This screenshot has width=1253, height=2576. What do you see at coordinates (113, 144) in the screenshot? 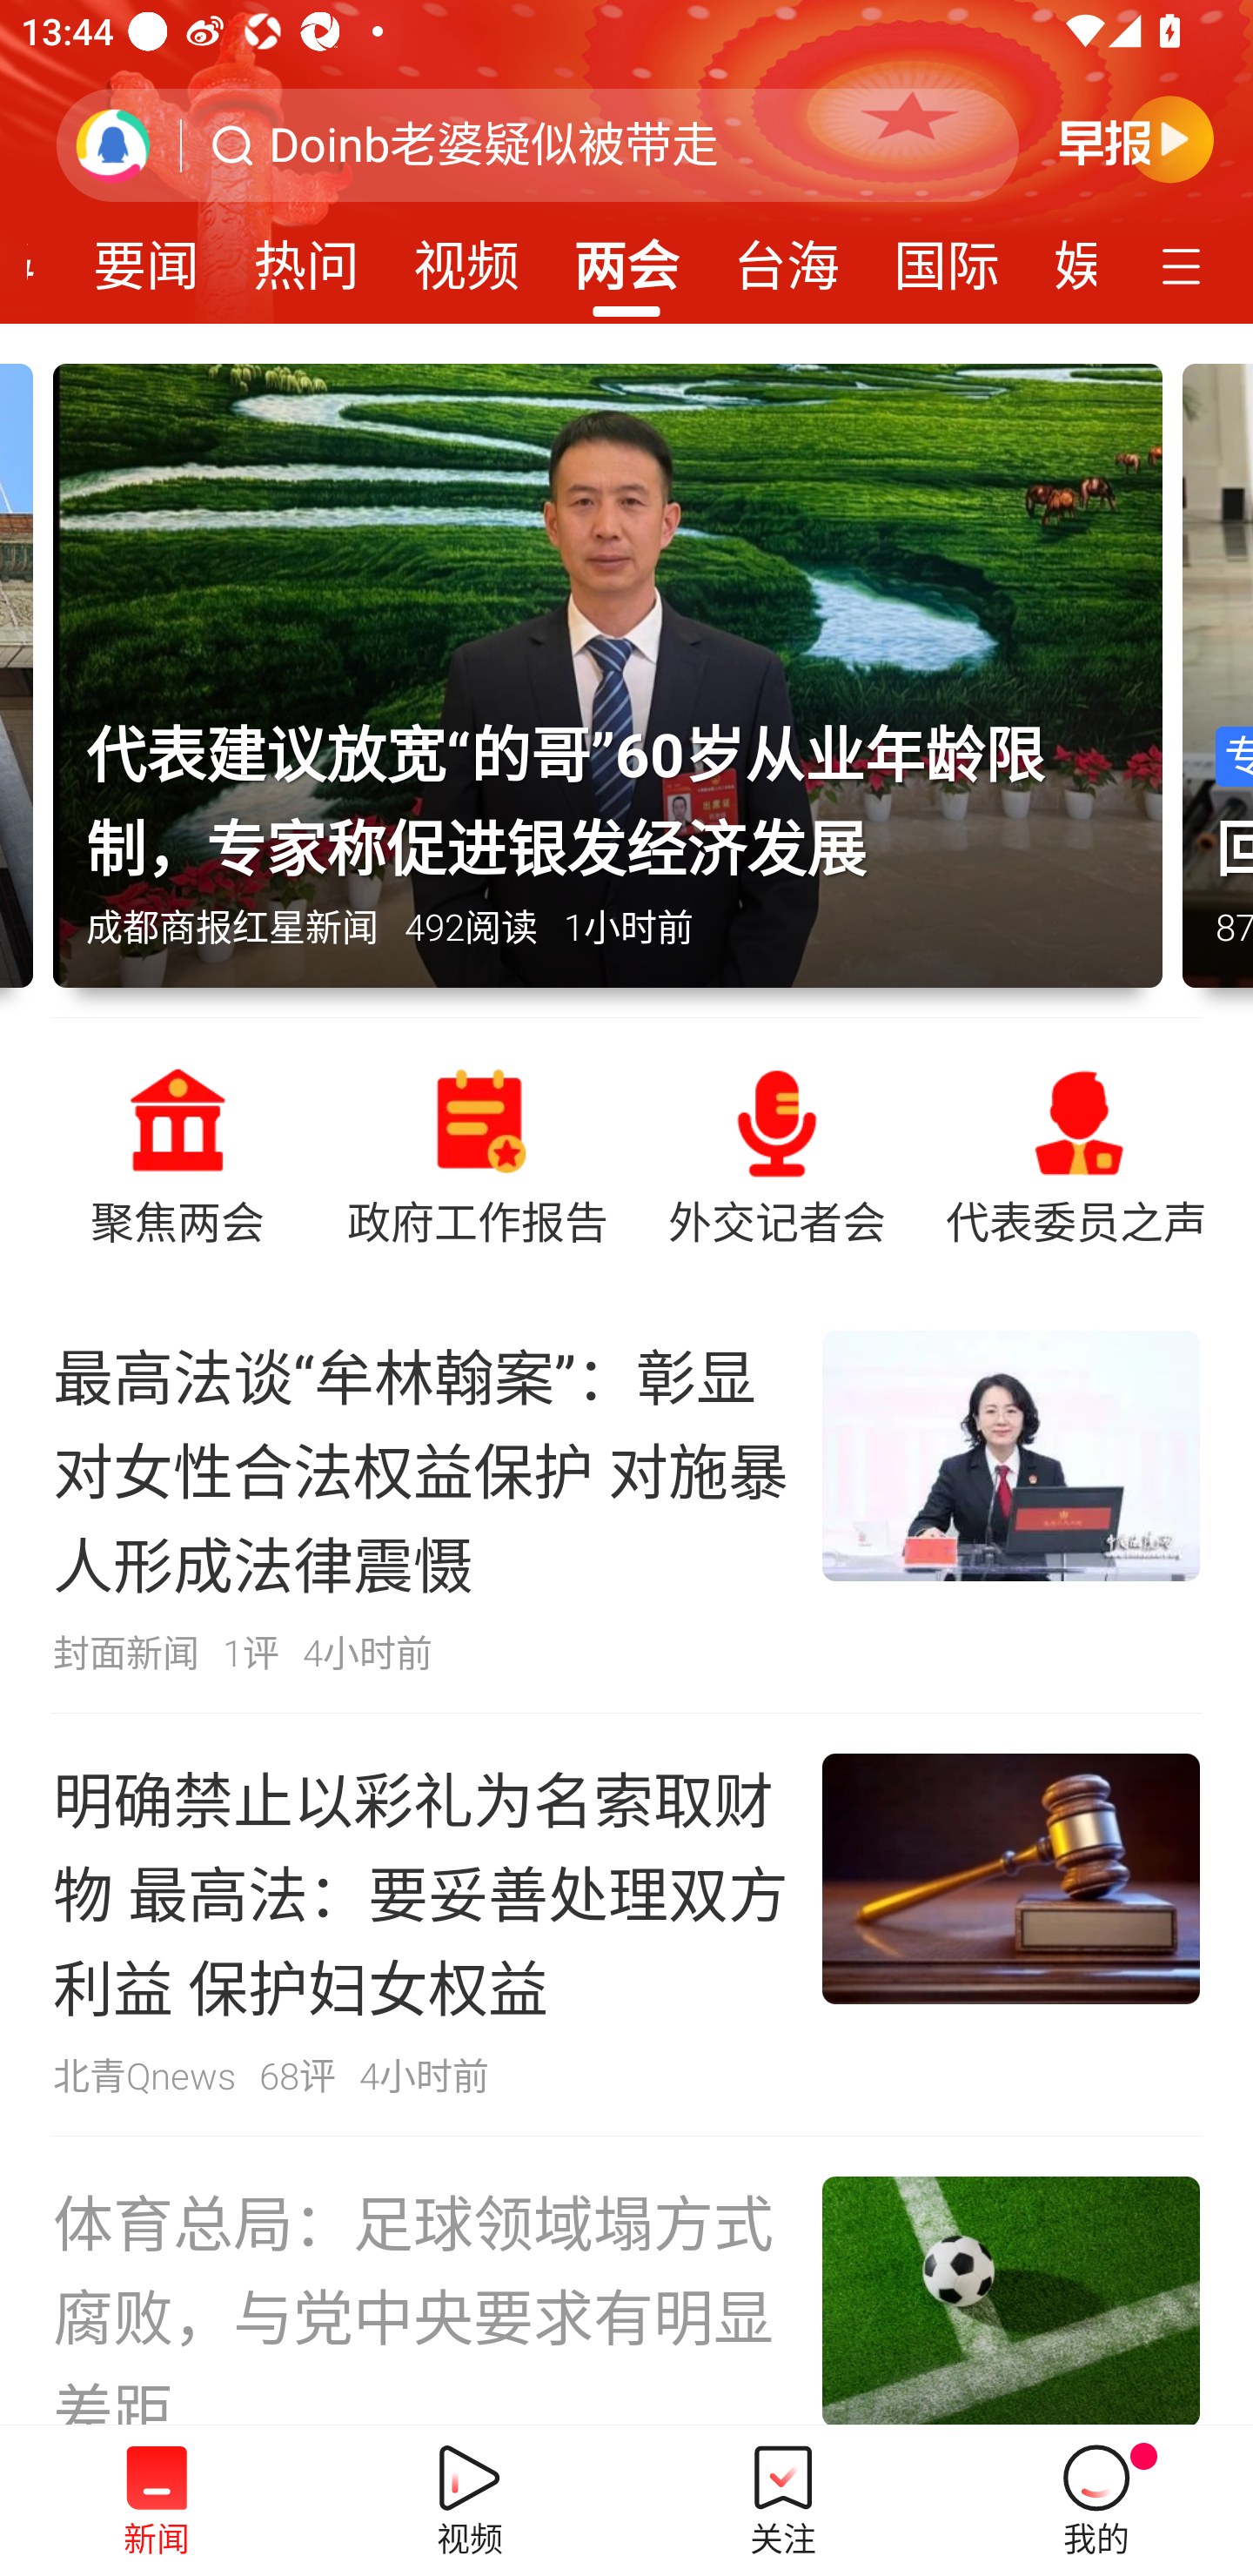
I see `刷新` at bounding box center [113, 144].